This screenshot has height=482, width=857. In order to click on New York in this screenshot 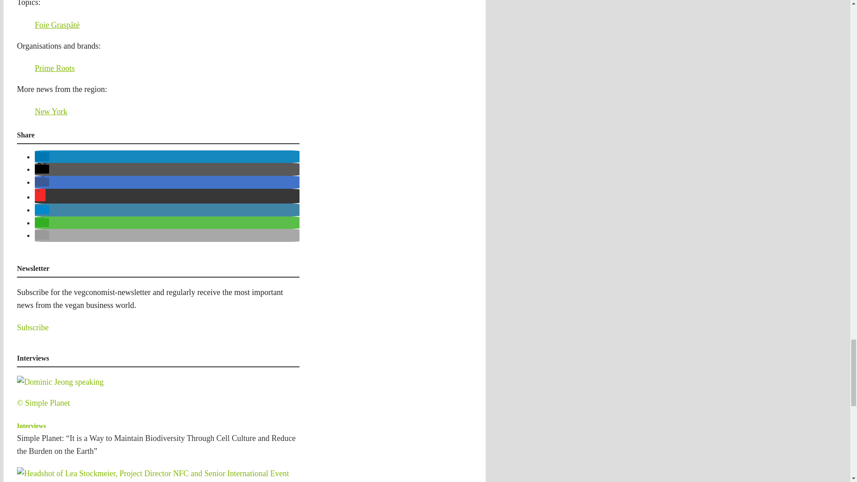, I will do `click(51, 112)`.